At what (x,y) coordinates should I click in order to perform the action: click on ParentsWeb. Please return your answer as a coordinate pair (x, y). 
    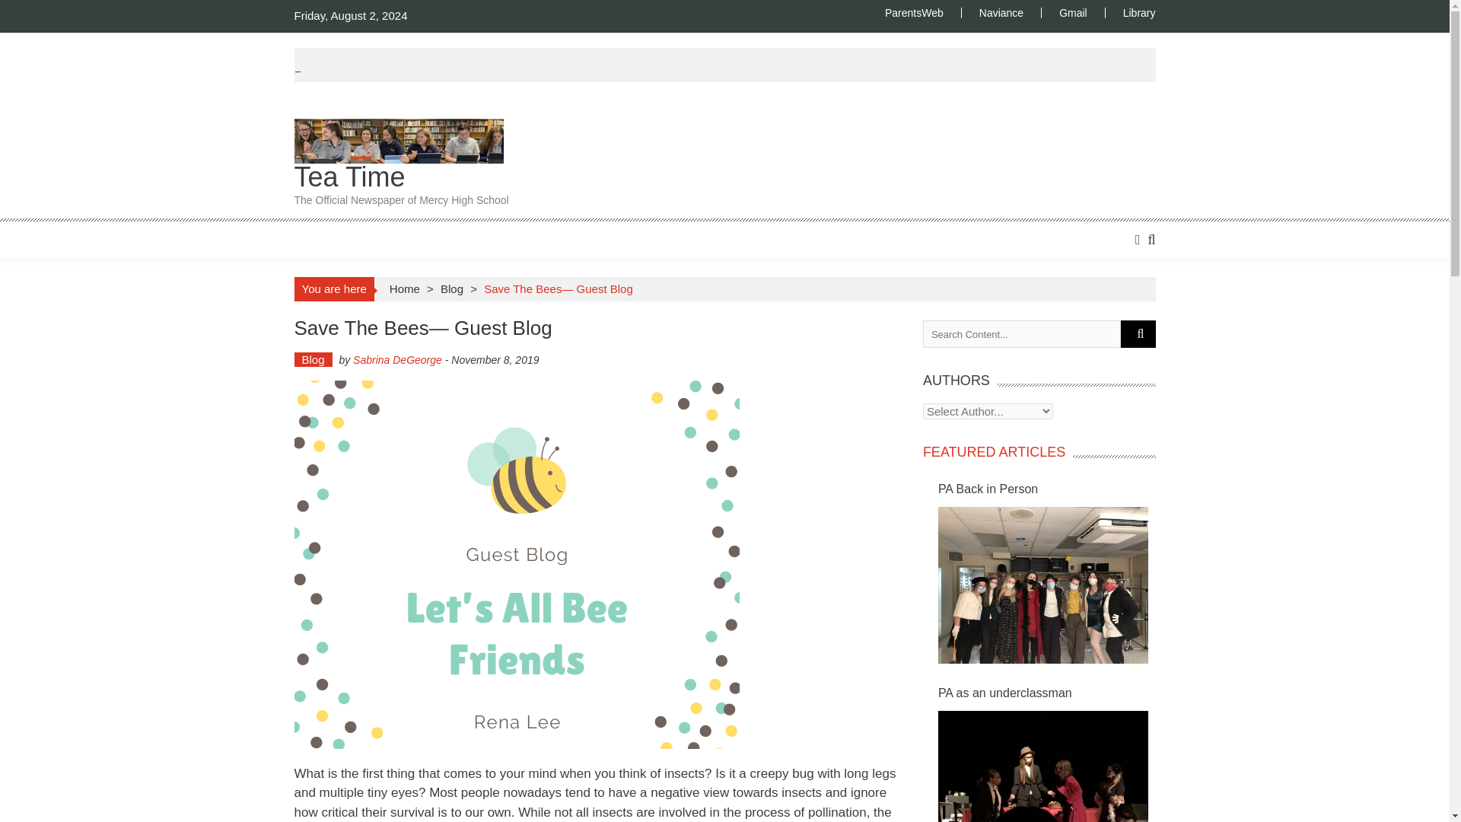
    Looking at the image, I should click on (923, 12).